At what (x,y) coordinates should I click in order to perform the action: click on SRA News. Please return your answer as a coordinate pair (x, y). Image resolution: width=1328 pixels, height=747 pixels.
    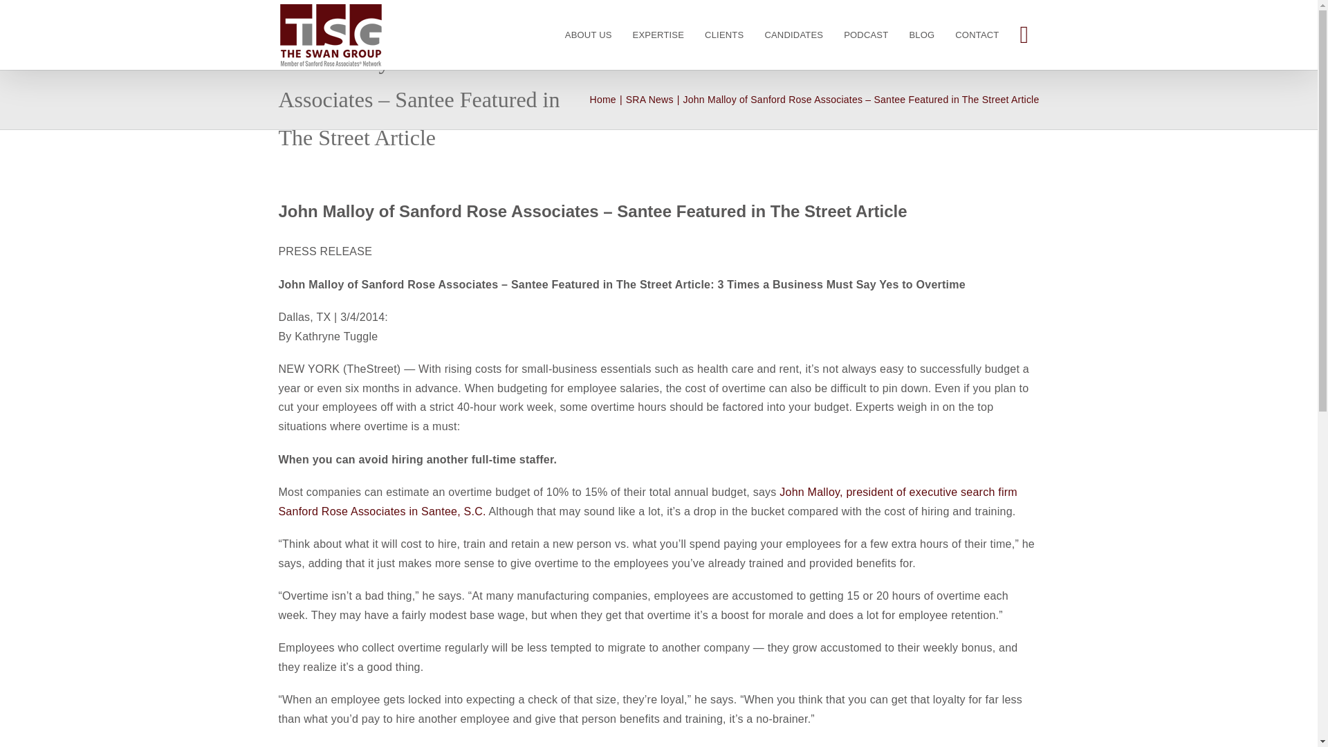
    Looking at the image, I should click on (649, 100).